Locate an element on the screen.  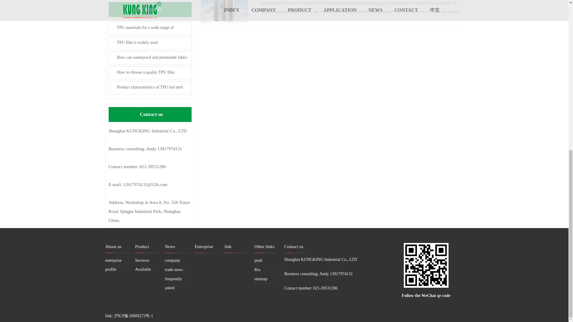
TPU film is widely used is located at coordinates (150, 43).